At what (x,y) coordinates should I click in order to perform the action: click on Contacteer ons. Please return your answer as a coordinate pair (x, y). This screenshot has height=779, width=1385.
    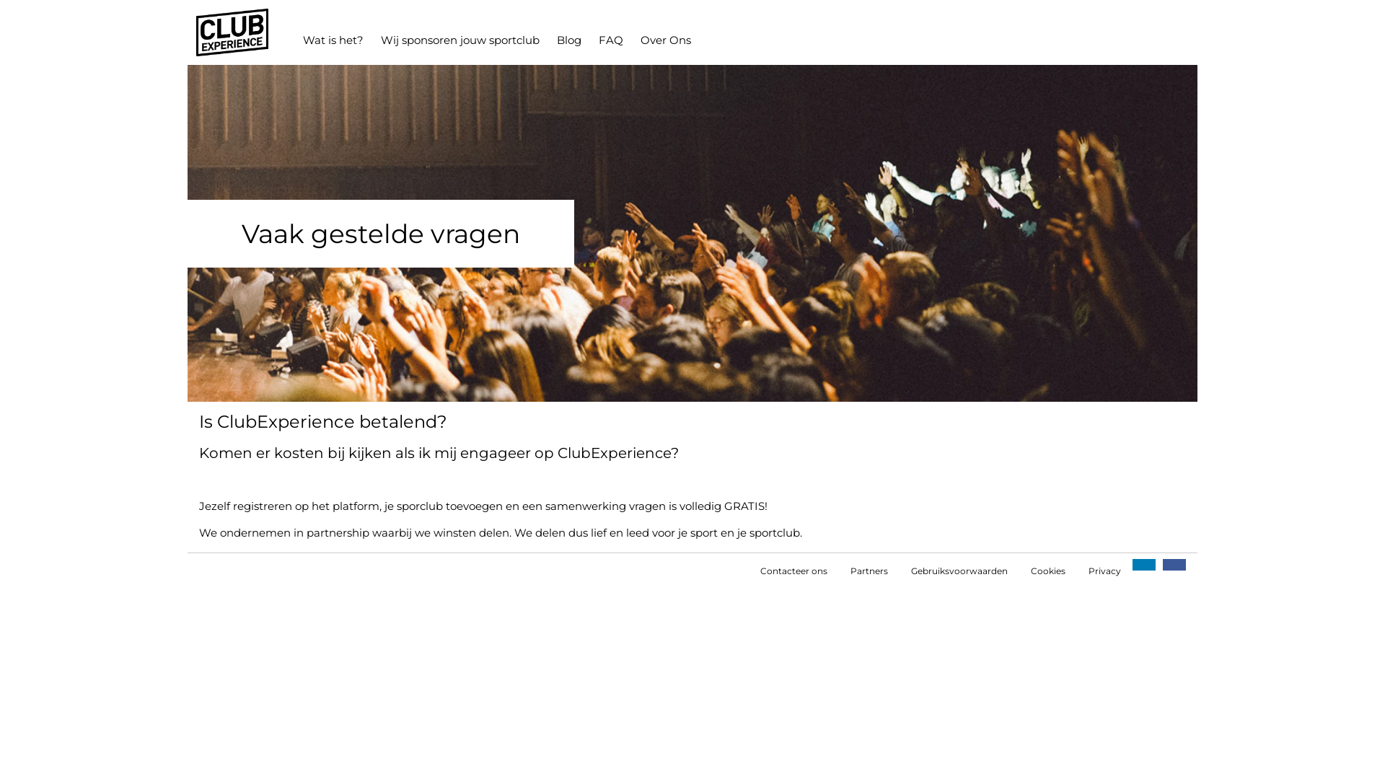
    Looking at the image, I should click on (793, 571).